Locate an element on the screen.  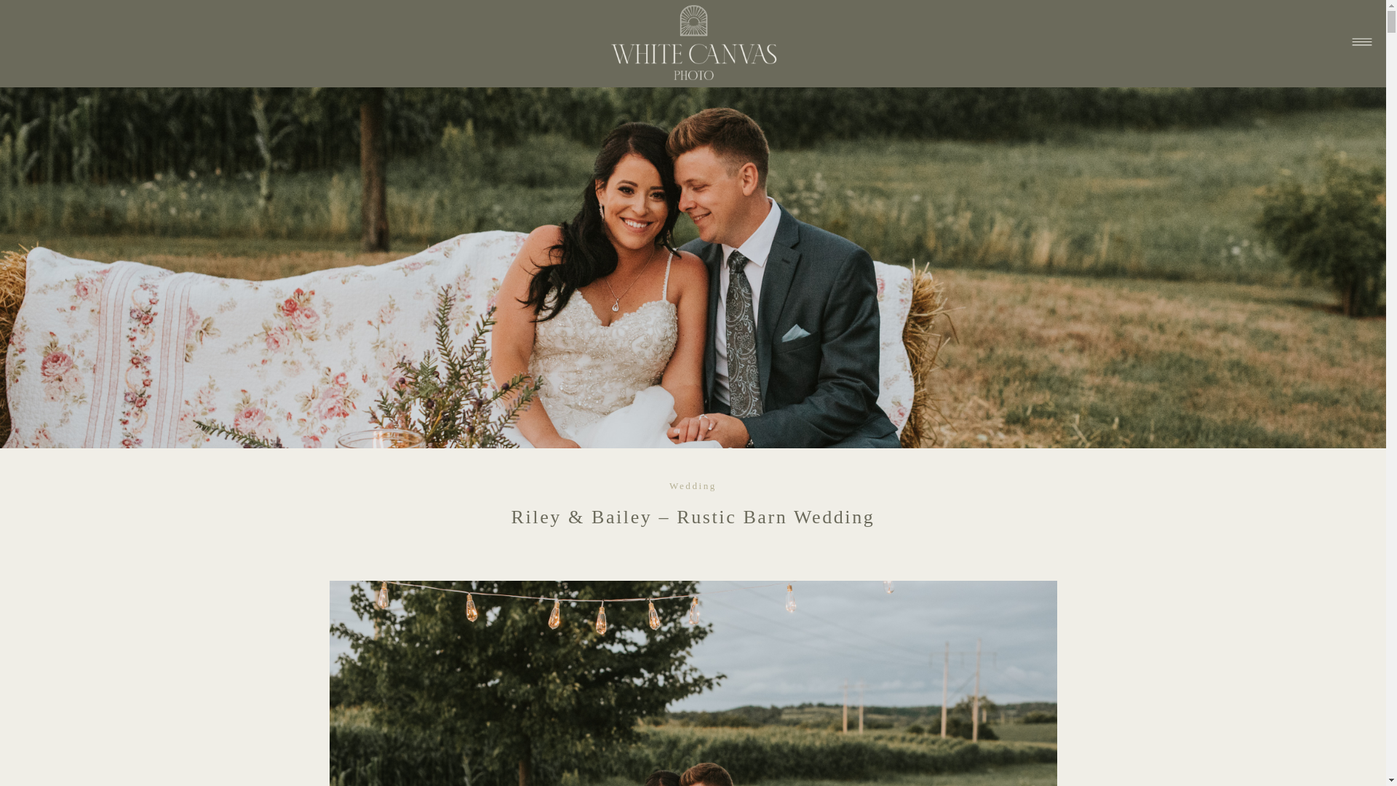
Wedding is located at coordinates (693, 485).